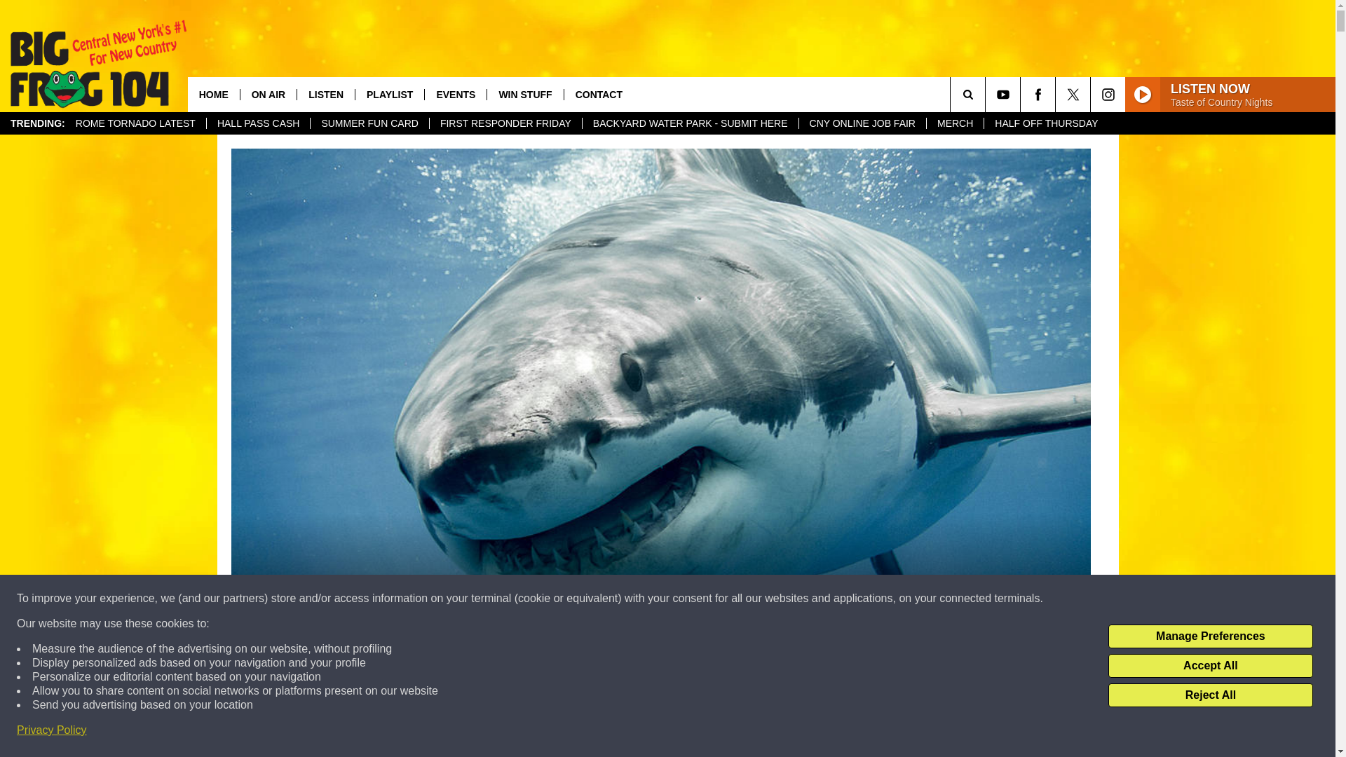 The width and height of the screenshot is (1346, 757). I want to click on Manage Preferences, so click(1210, 636).